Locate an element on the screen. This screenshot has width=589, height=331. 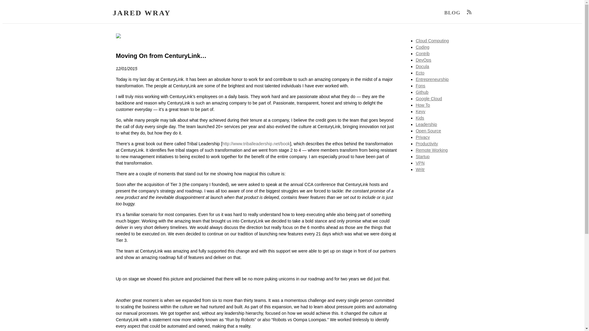
JARED WRAY is located at coordinates (142, 13).